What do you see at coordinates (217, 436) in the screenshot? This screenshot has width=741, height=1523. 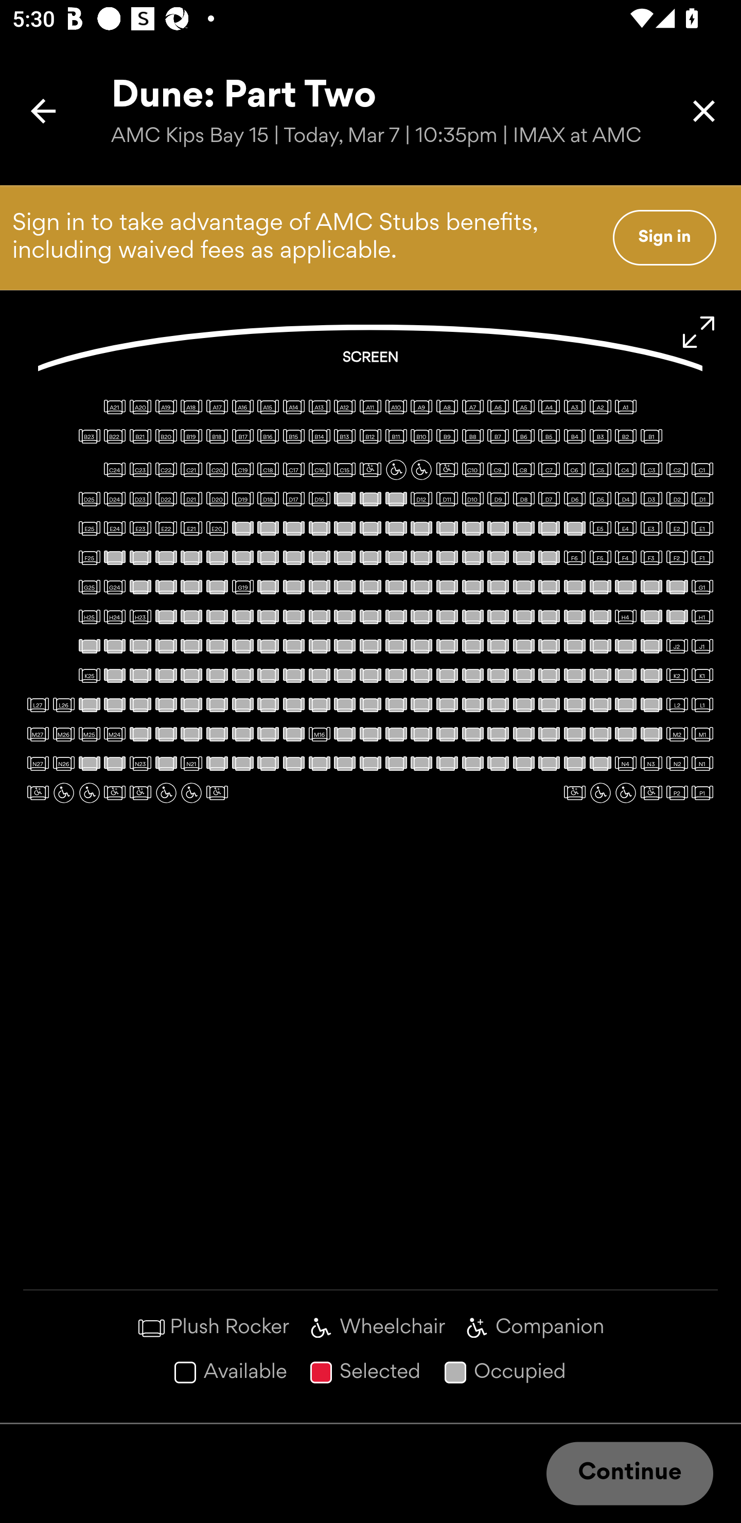 I see `B18, Regular seat, available` at bounding box center [217, 436].